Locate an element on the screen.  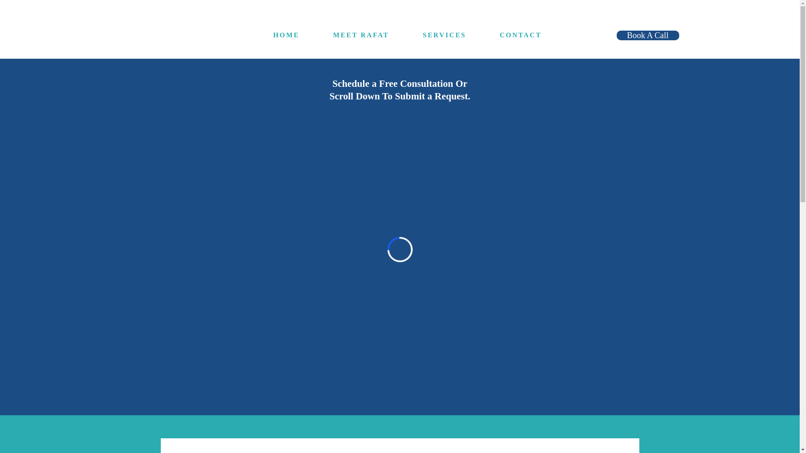
MEET RAFAT is located at coordinates (361, 35).